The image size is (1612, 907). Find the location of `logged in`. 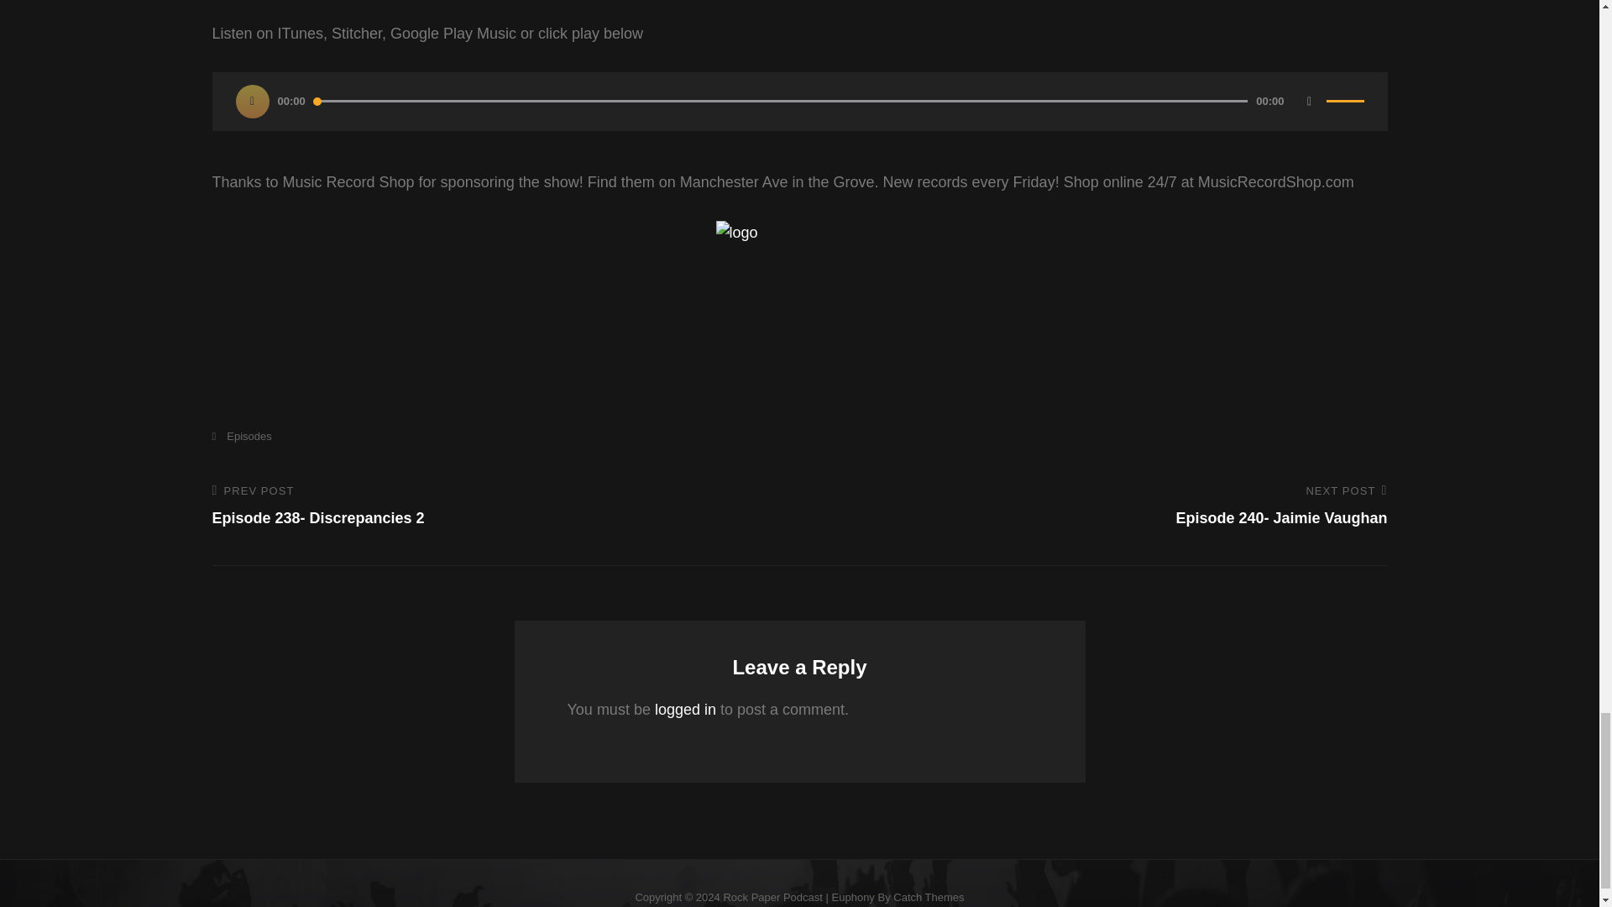

logged in is located at coordinates (493, 506).